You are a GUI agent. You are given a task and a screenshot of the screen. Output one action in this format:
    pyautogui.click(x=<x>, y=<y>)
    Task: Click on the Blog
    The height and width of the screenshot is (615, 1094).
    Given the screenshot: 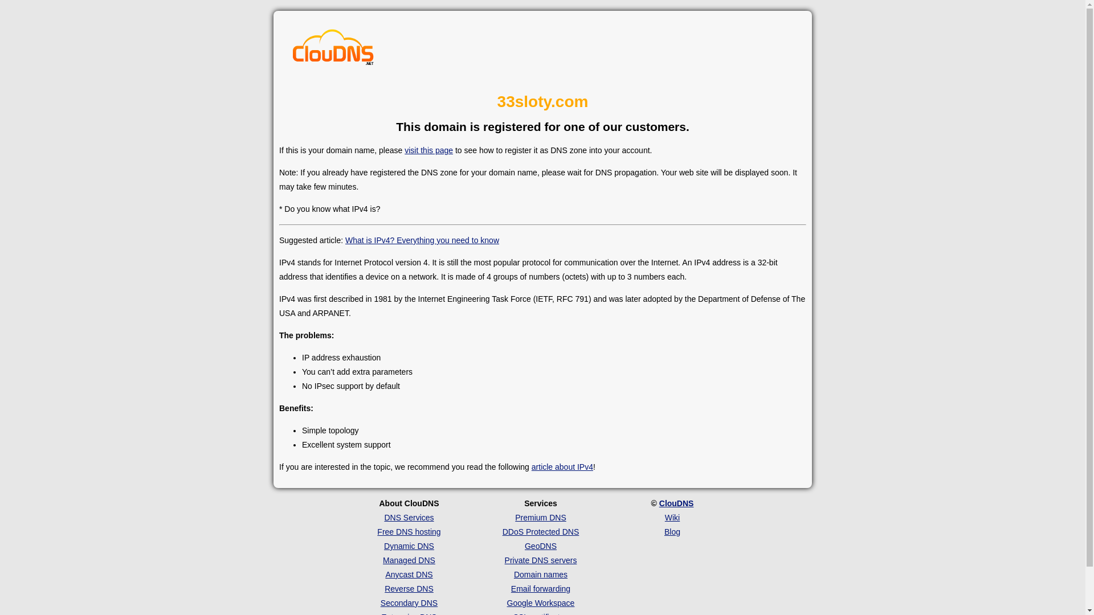 What is the action you would take?
    pyautogui.click(x=672, y=532)
    